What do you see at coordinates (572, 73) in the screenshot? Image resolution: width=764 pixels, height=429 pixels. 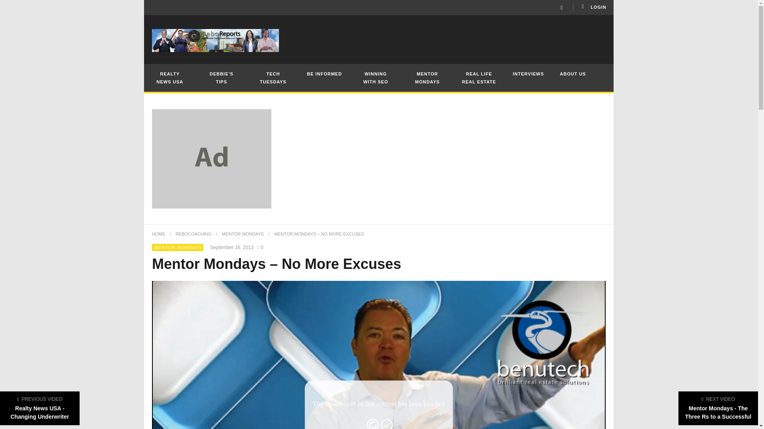 I see `ABOUT US` at bounding box center [572, 73].